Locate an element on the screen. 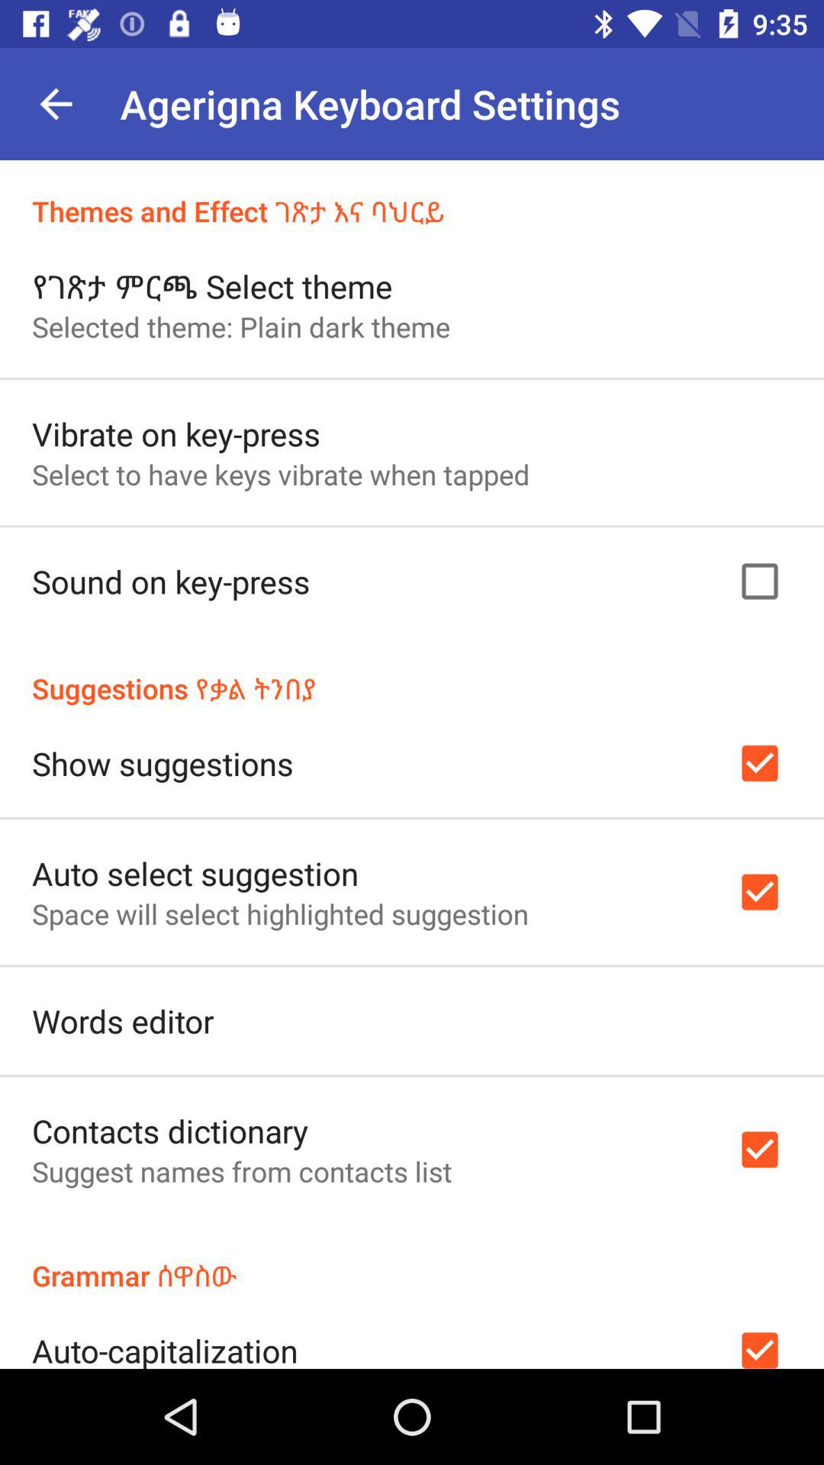 The height and width of the screenshot is (1465, 824). choose the icon to the left of the agerigna keyboard settings app is located at coordinates (56, 104).